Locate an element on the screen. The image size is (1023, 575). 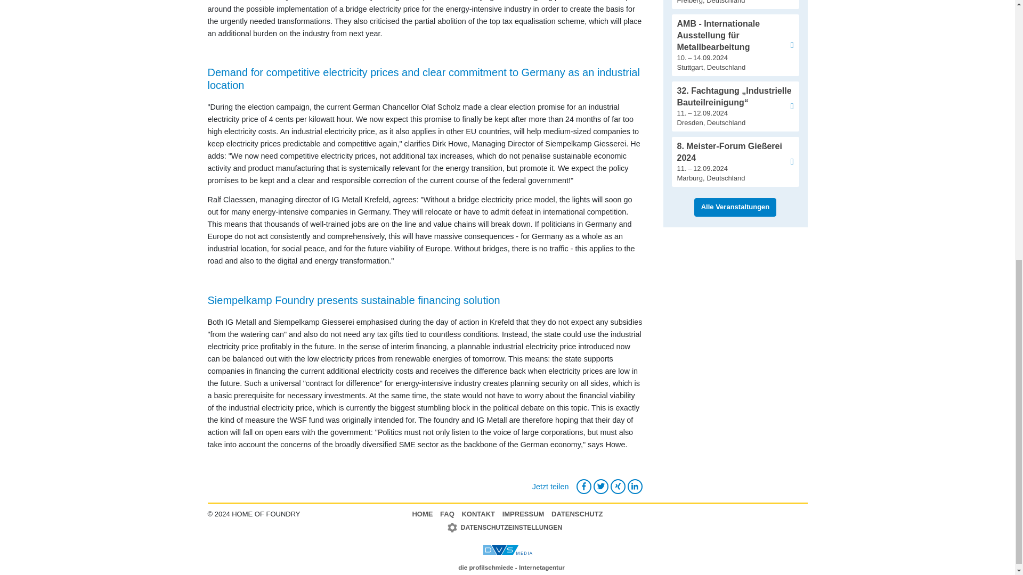
FAQ is located at coordinates (446, 514).